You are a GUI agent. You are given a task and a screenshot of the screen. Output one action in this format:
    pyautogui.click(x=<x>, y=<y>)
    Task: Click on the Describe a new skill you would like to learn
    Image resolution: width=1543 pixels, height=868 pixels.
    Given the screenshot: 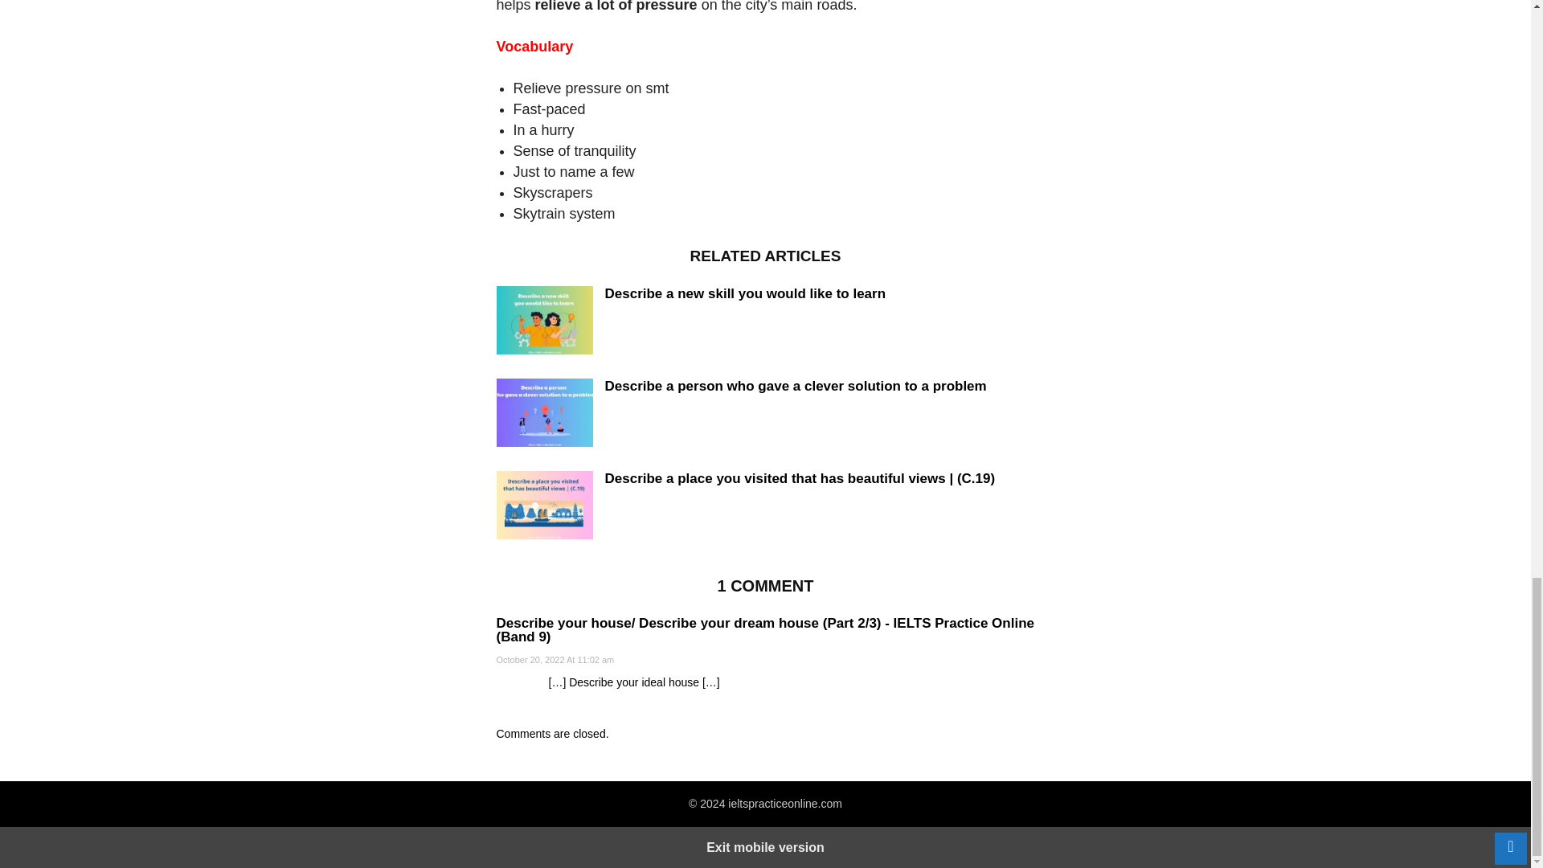 What is the action you would take?
    pyautogui.click(x=545, y=322)
    